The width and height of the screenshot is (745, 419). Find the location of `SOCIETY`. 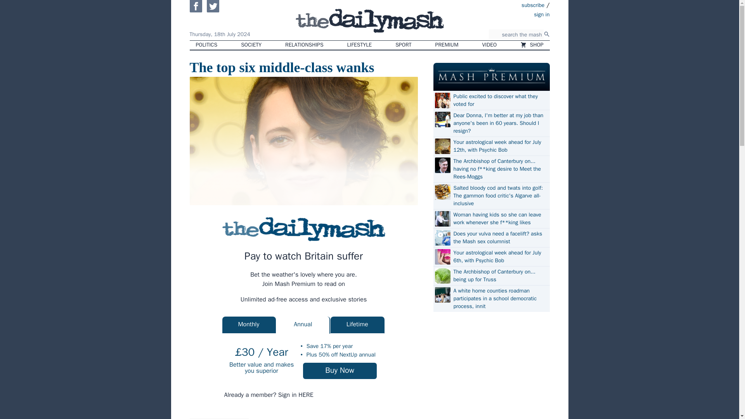

SOCIETY is located at coordinates (251, 45).